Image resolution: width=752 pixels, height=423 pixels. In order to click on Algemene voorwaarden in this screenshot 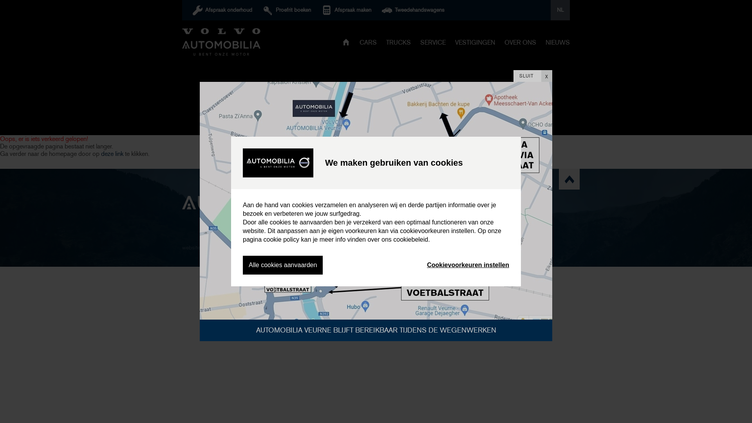, I will do `click(270, 248)`.